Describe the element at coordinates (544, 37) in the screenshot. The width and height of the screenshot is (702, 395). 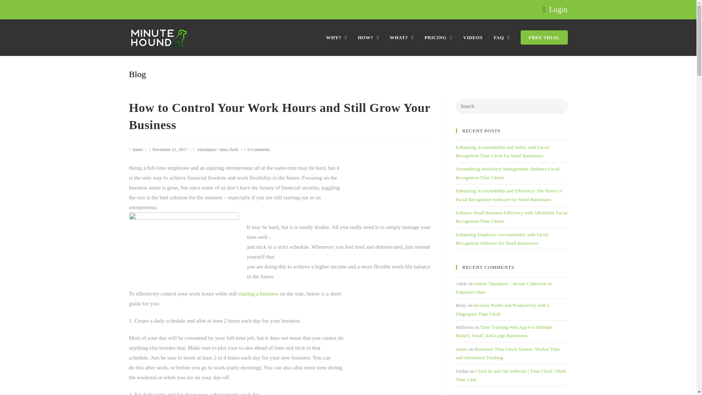
I see `FREE TRIAL` at that location.